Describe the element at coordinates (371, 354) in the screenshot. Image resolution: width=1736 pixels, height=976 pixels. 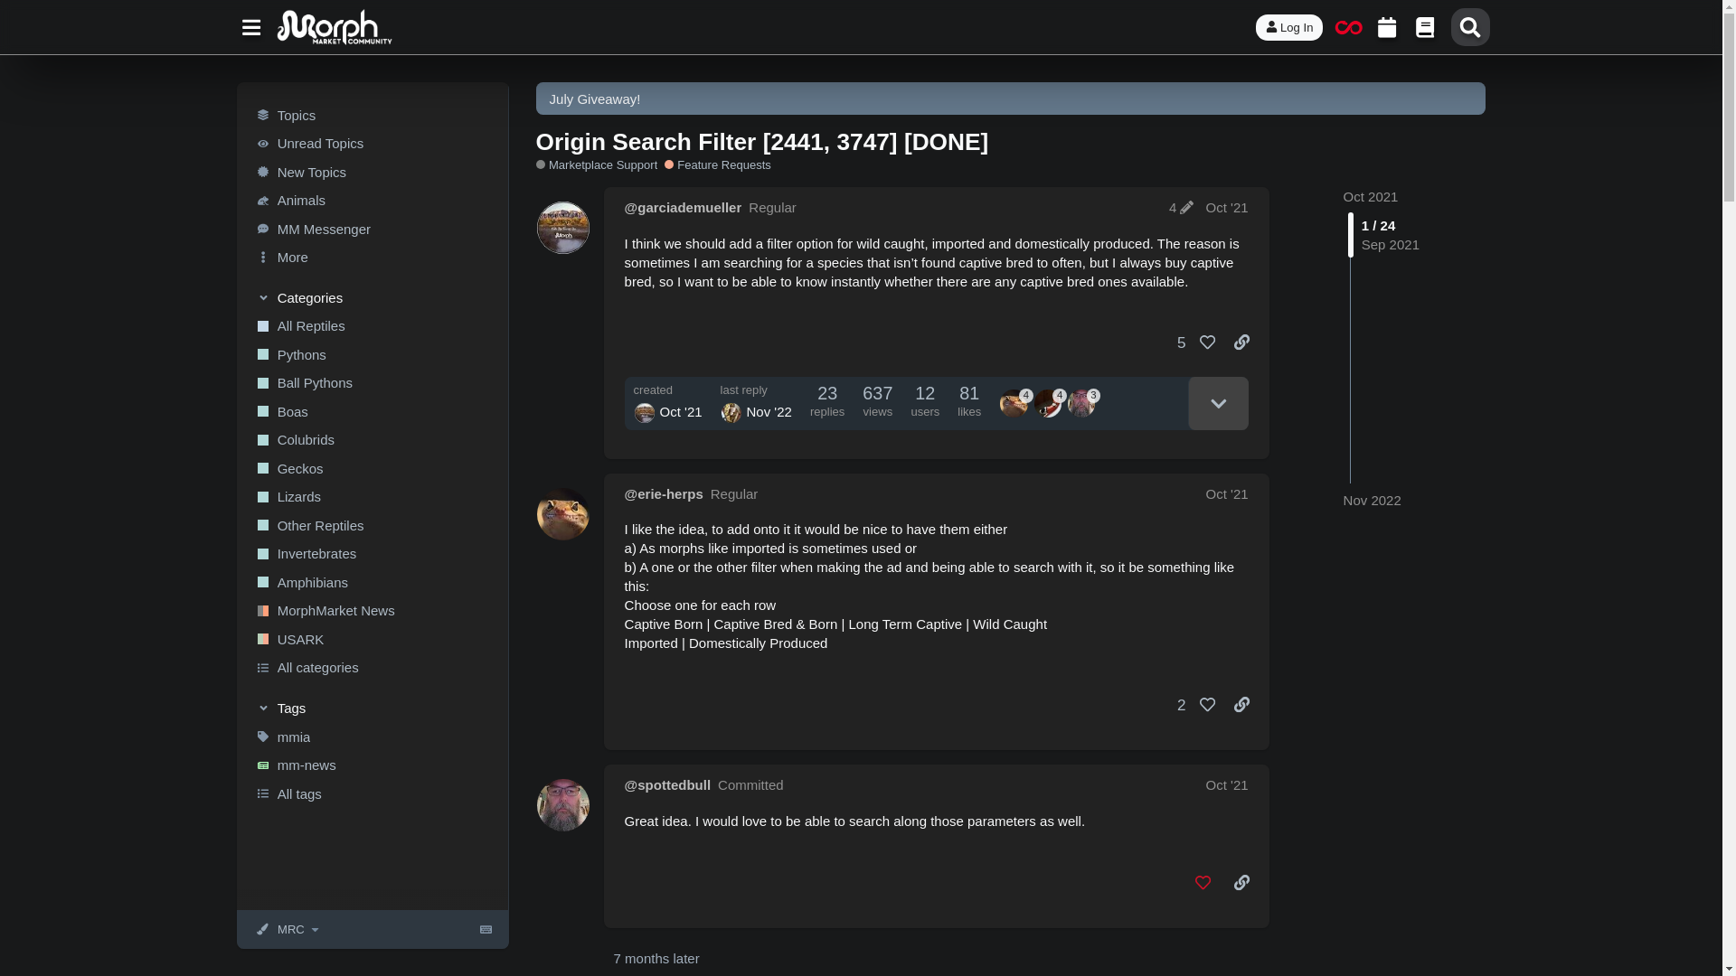
I see `Pythons` at that location.